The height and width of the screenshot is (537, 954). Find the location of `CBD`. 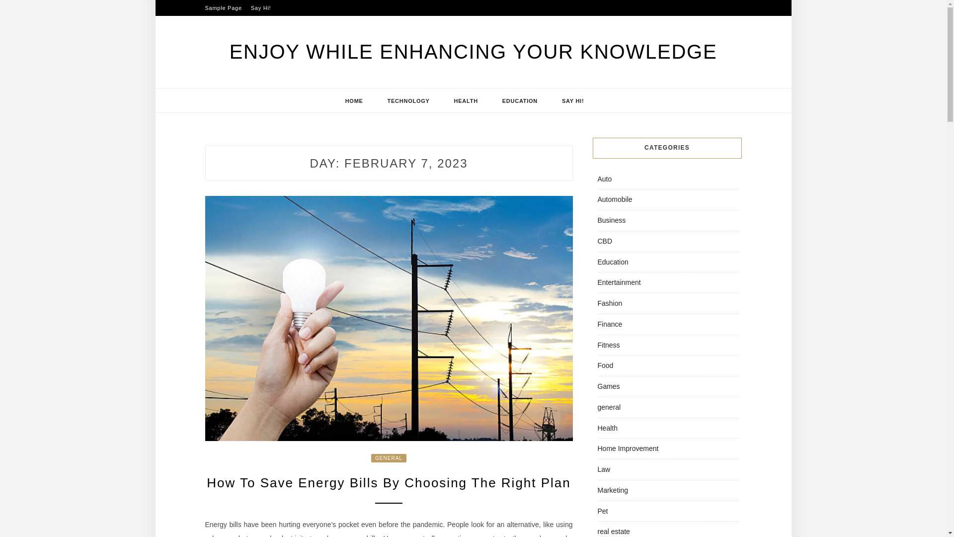

CBD is located at coordinates (604, 241).